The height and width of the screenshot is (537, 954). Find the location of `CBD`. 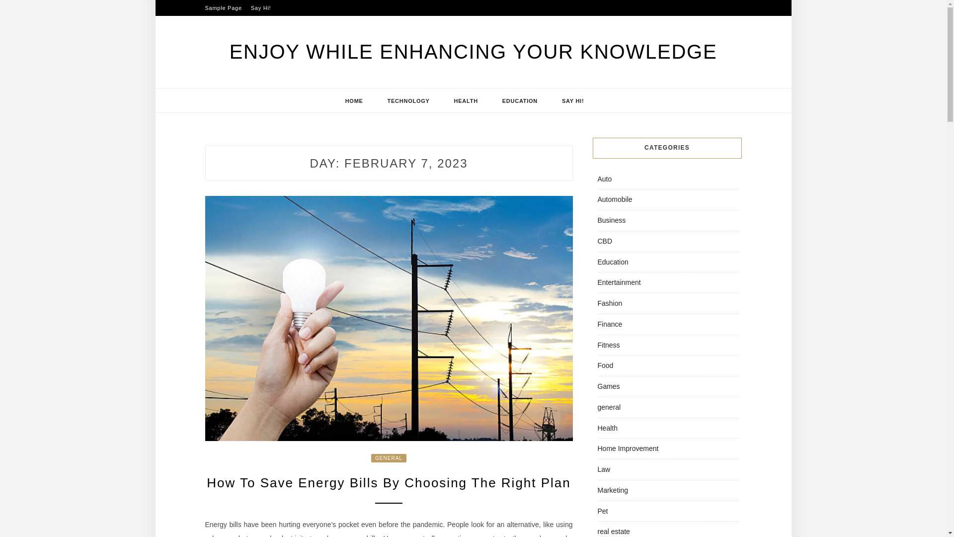

CBD is located at coordinates (604, 241).